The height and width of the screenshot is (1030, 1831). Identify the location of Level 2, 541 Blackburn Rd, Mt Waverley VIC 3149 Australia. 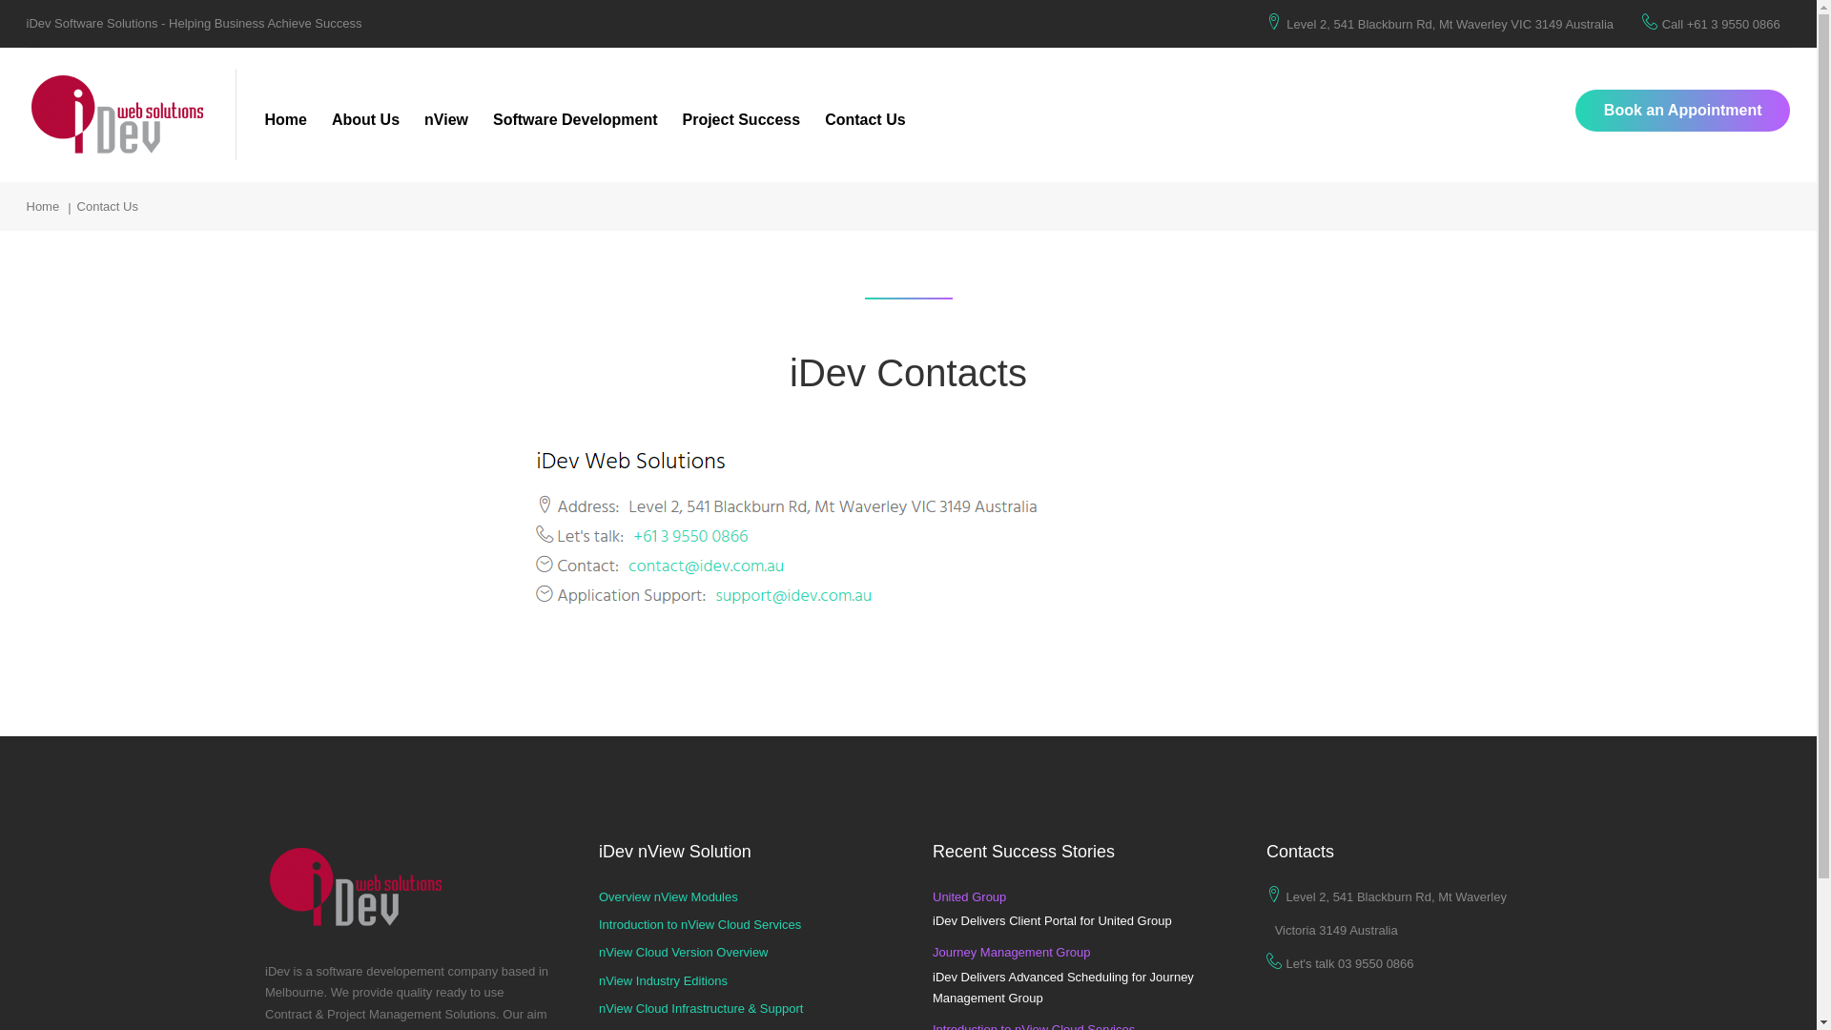
(1450, 25).